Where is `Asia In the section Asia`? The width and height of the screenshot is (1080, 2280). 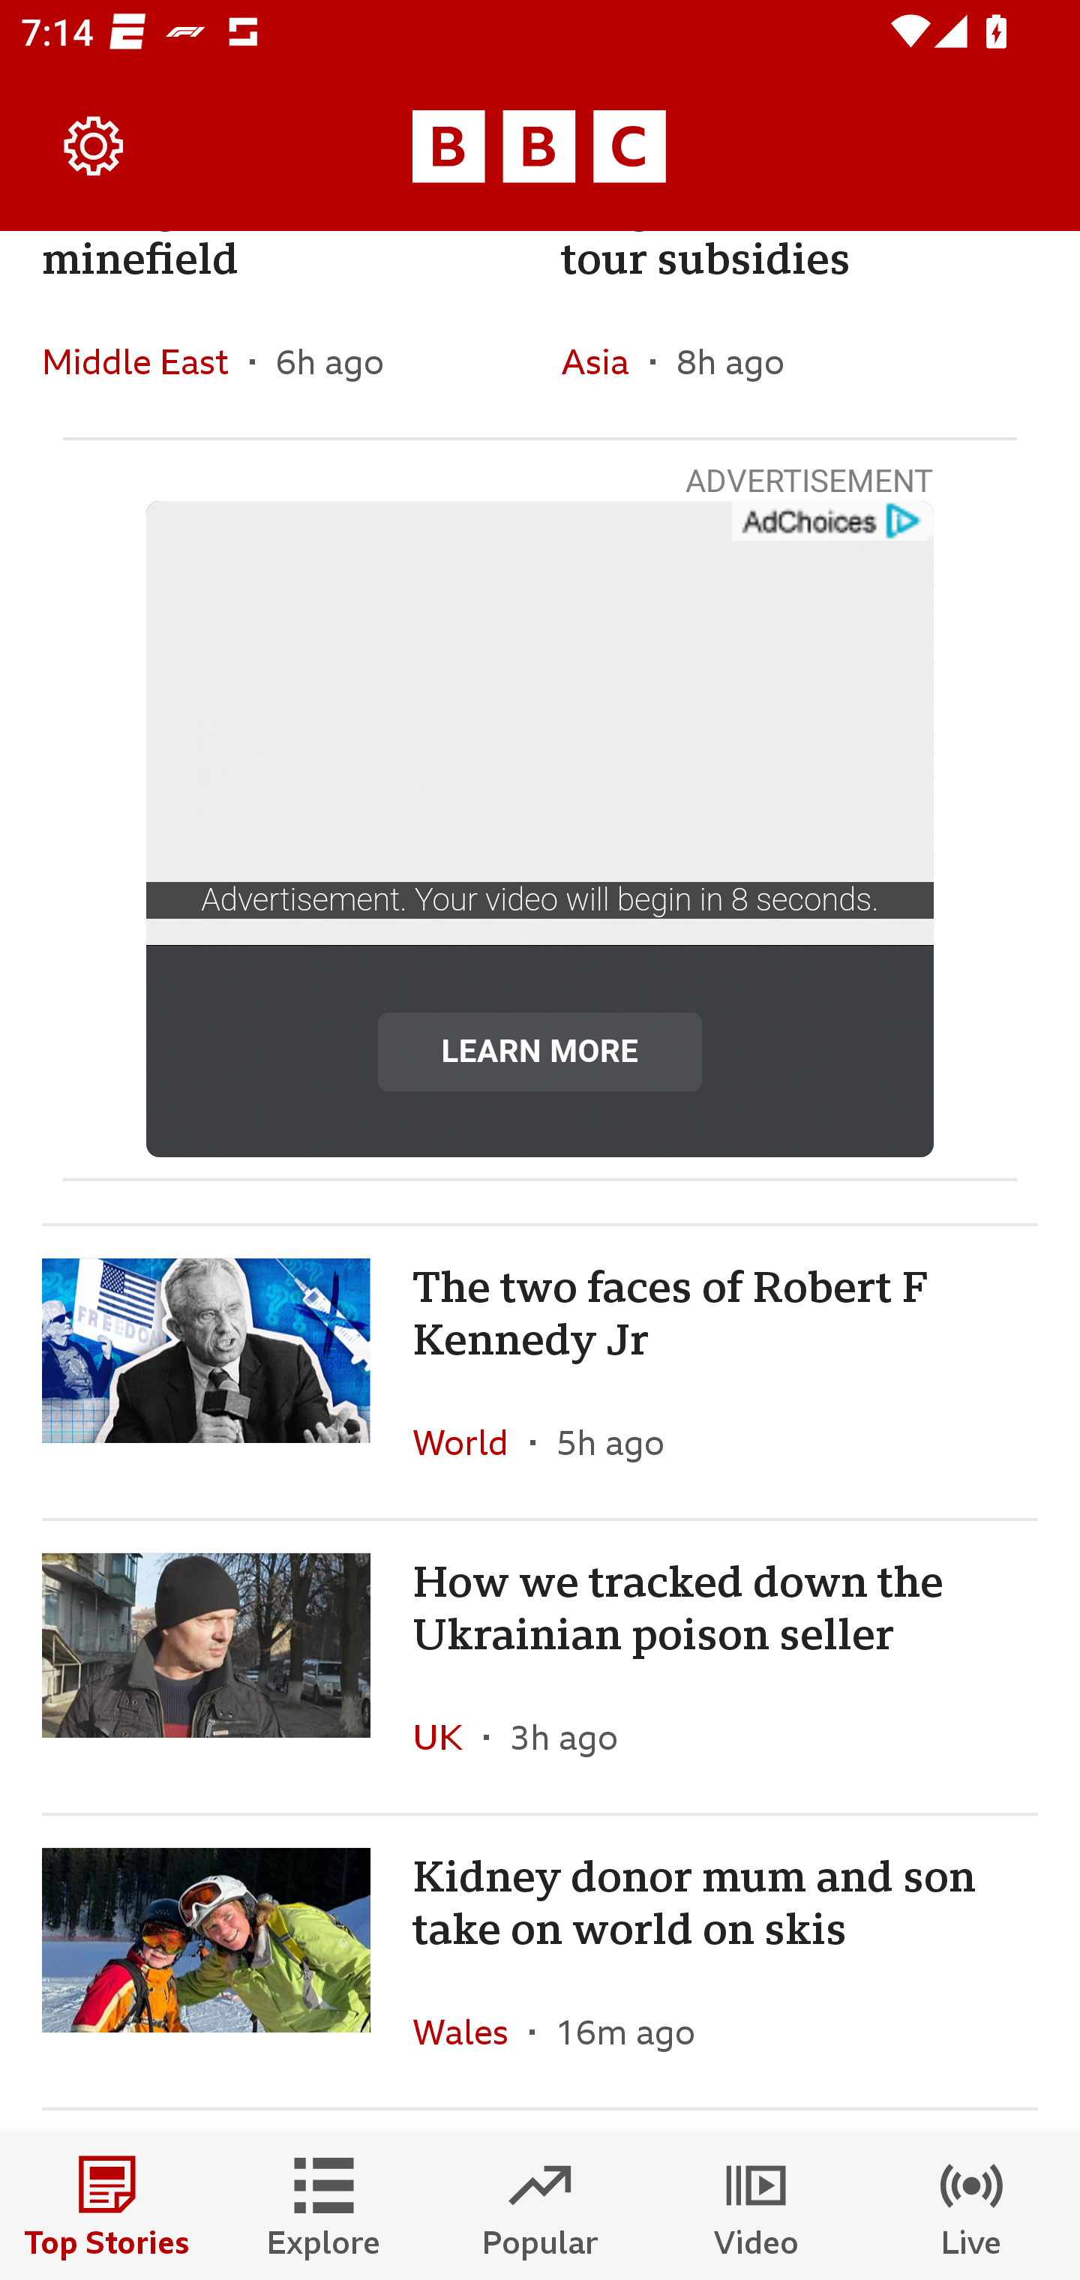
Asia In the section Asia is located at coordinates (604, 361).